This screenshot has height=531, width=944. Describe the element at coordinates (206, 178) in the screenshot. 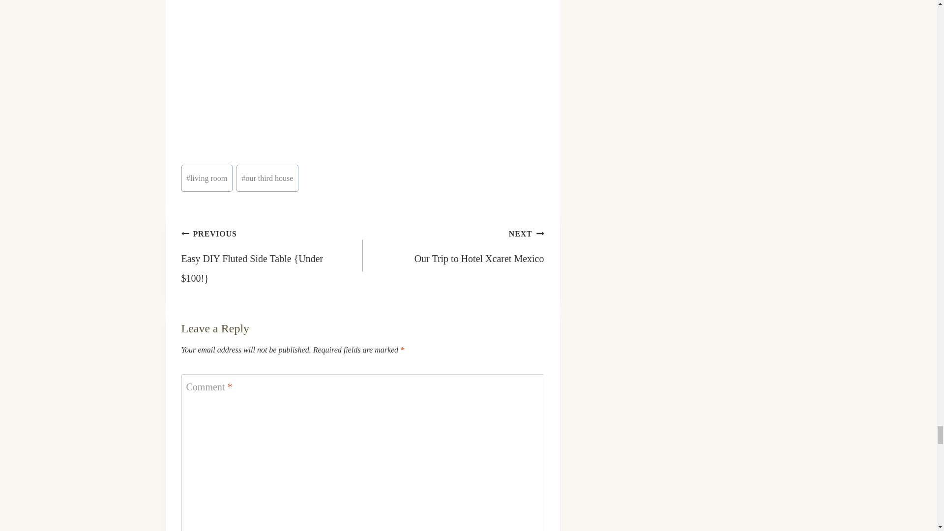

I see `living room` at that location.